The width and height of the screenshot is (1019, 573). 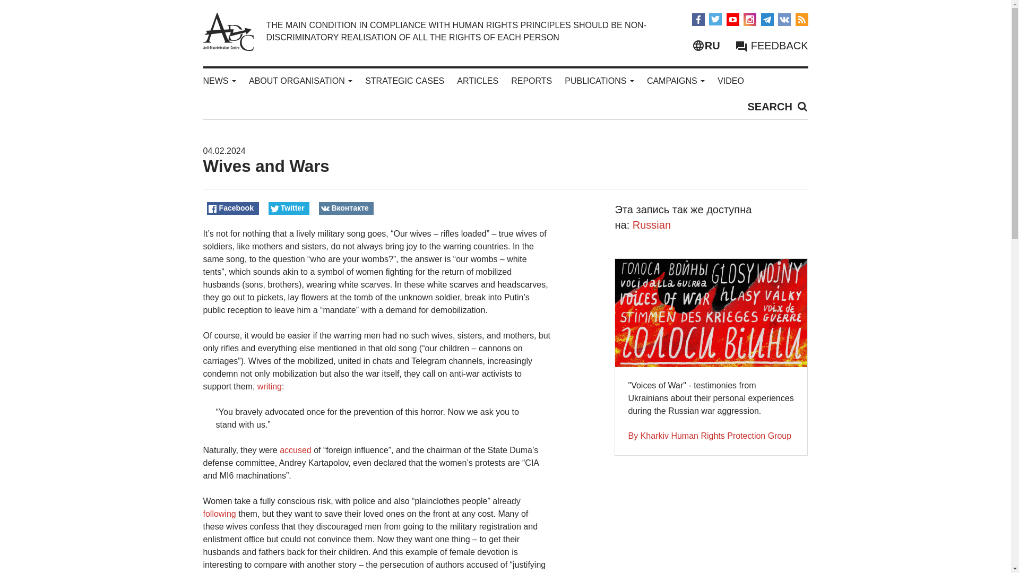 I want to click on SEARCH, so click(x=777, y=106).